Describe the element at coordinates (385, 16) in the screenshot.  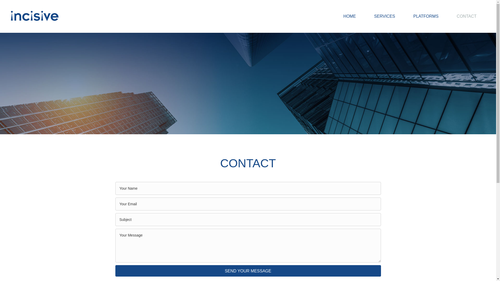
I see `SERVICES` at that location.